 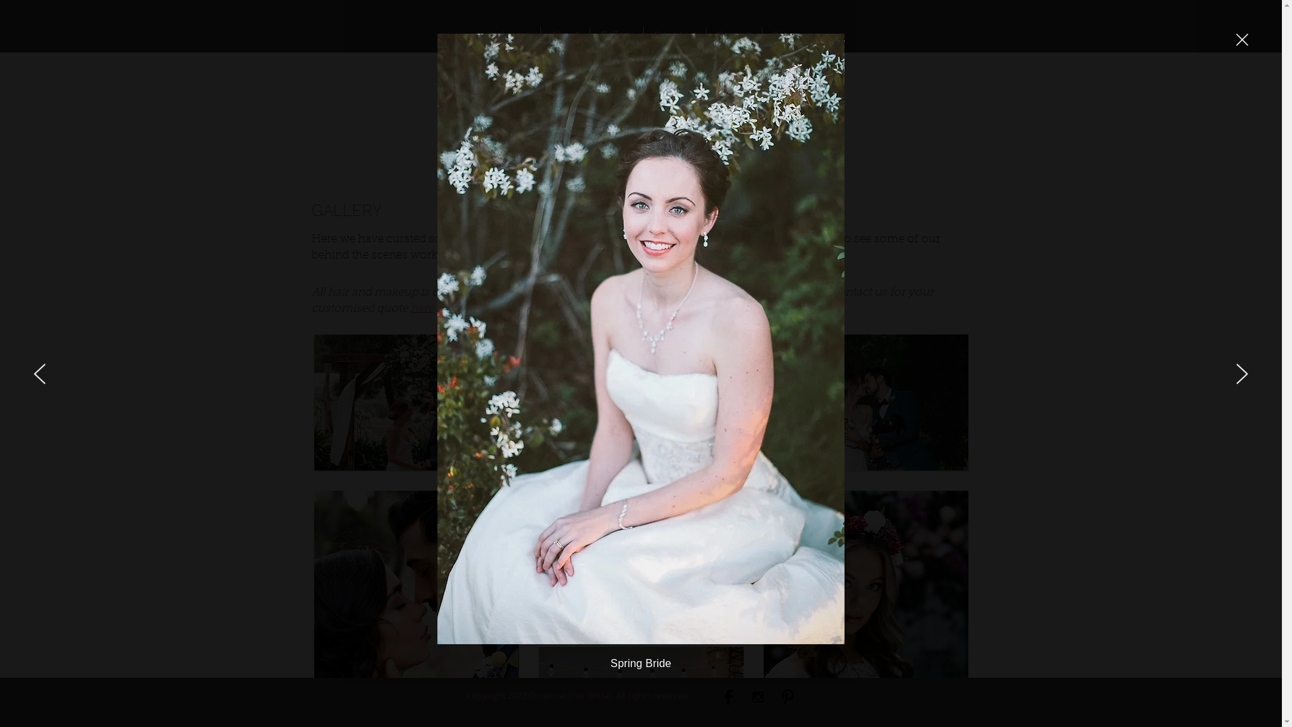 I want to click on Price List, so click(x=675, y=34).